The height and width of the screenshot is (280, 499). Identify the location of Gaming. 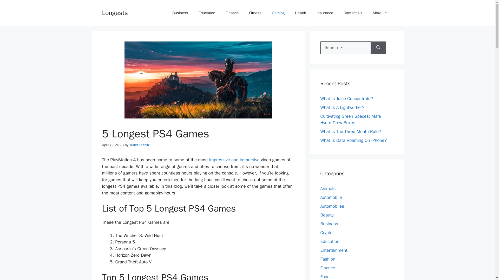
(278, 13).